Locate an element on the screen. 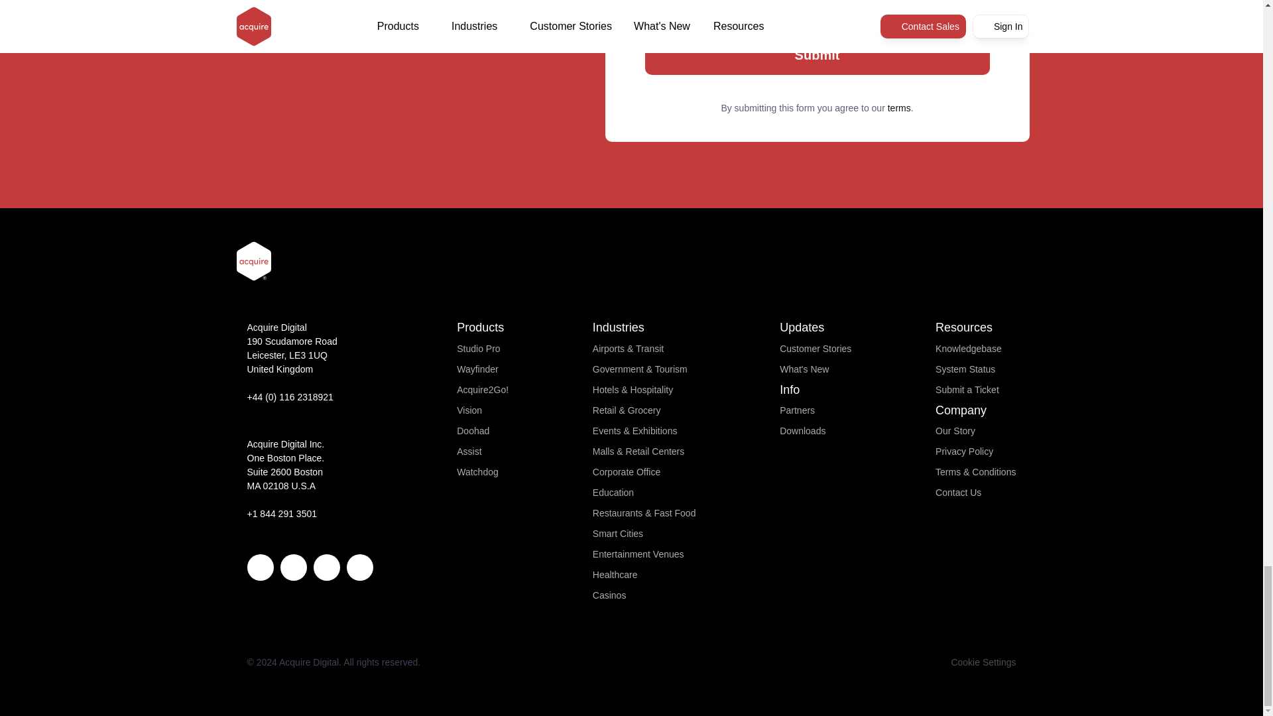 This screenshot has height=716, width=1273. Watchdog is located at coordinates (477, 472).